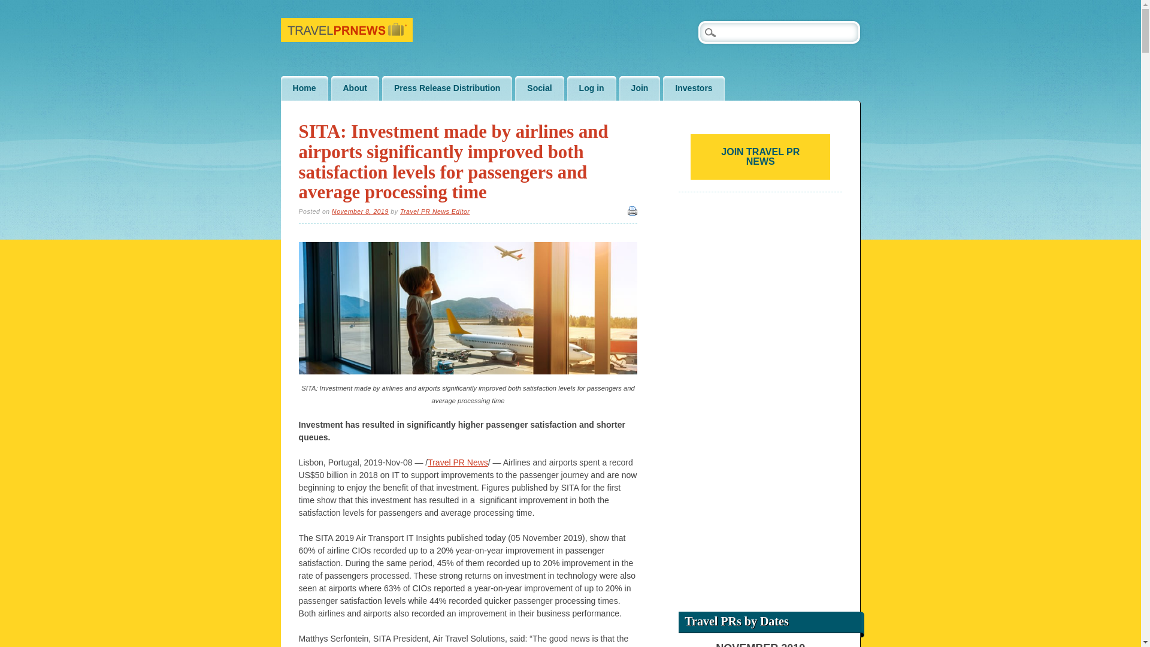  I want to click on About, so click(355, 89).